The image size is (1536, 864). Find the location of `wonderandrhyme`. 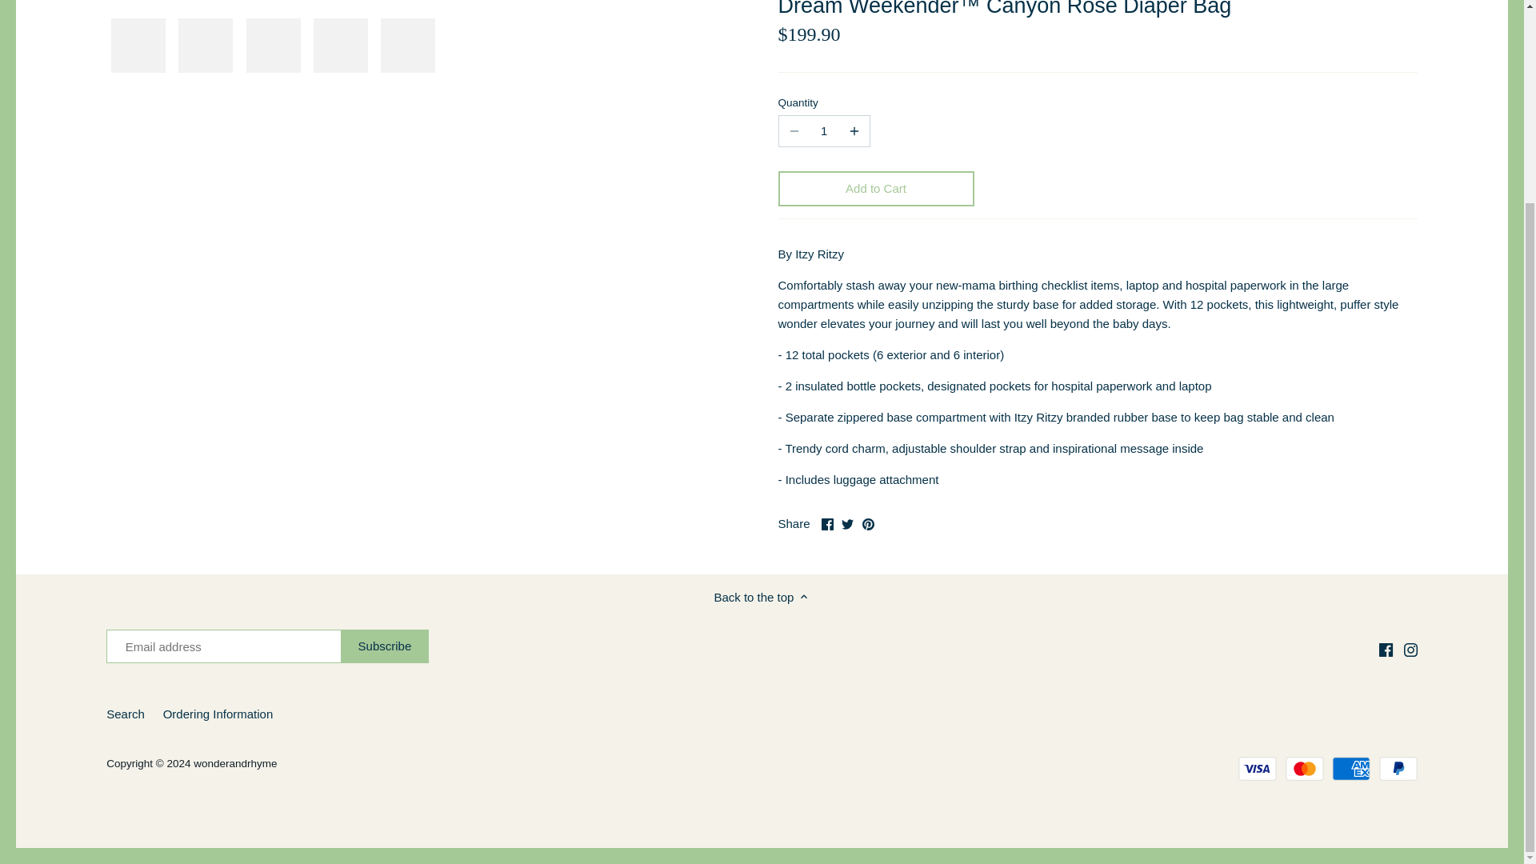

wonderandrhyme is located at coordinates (234, 763).